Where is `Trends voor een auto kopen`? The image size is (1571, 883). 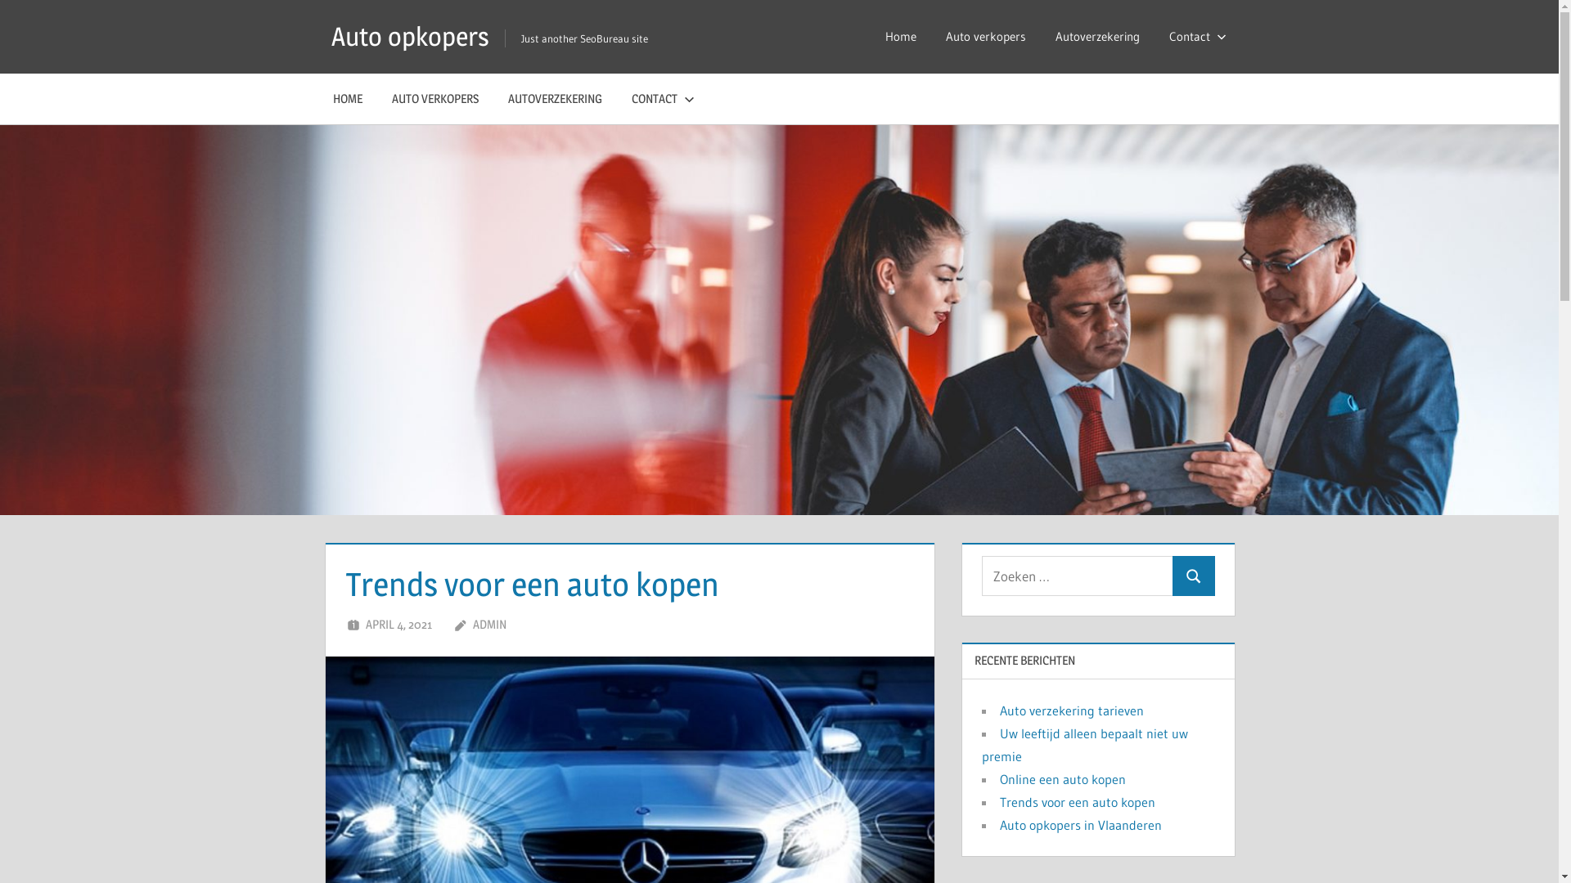 Trends voor een auto kopen is located at coordinates (1078, 802).